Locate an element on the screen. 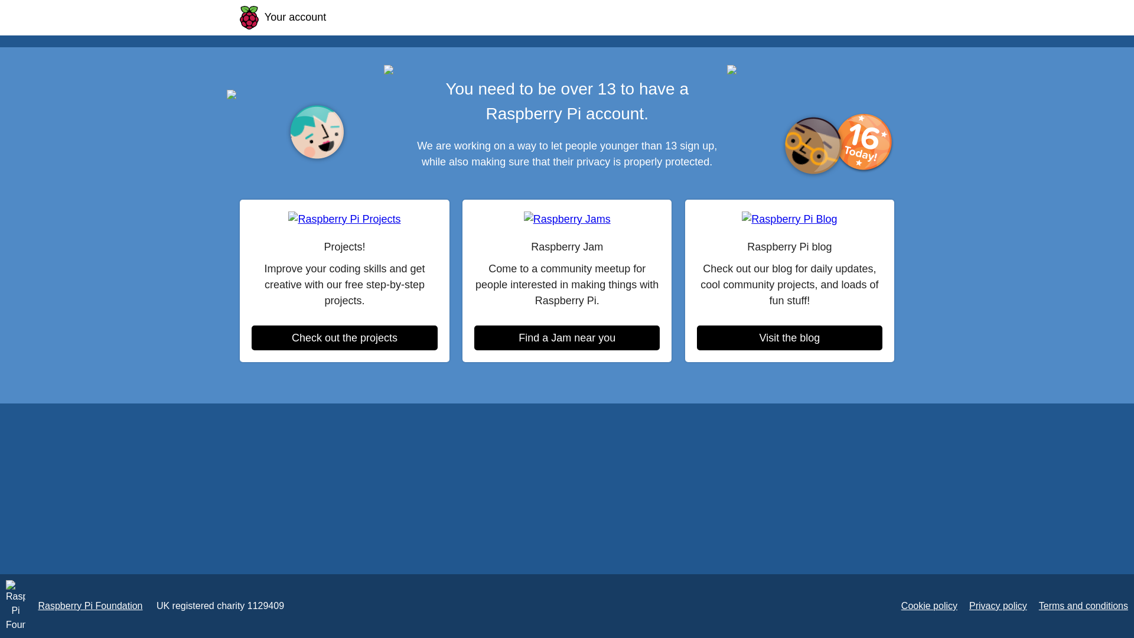 Image resolution: width=1134 pixels, height=638 pixels. Find a Jam near you is located at coordinates (567, 337).